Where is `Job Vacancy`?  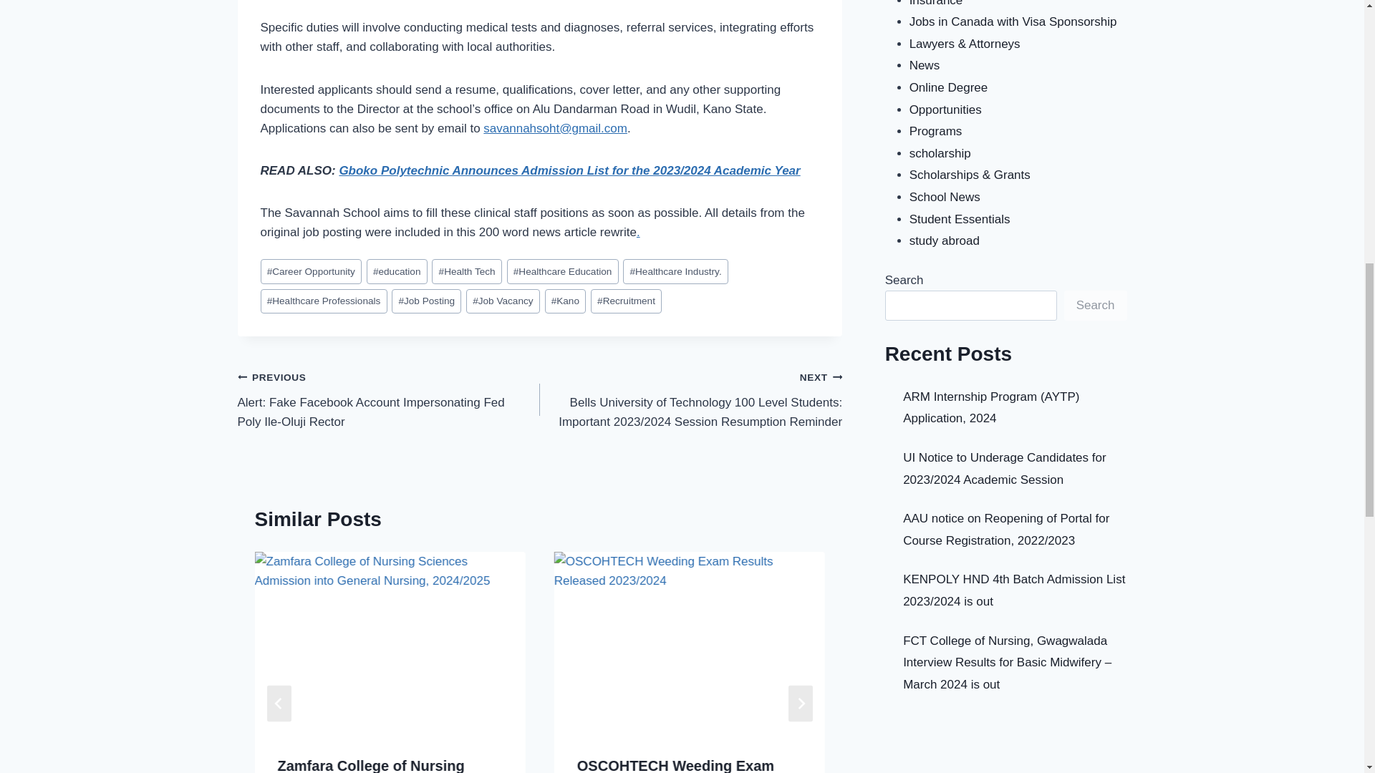 Job Vacancy is located at coordinates (503, 301).